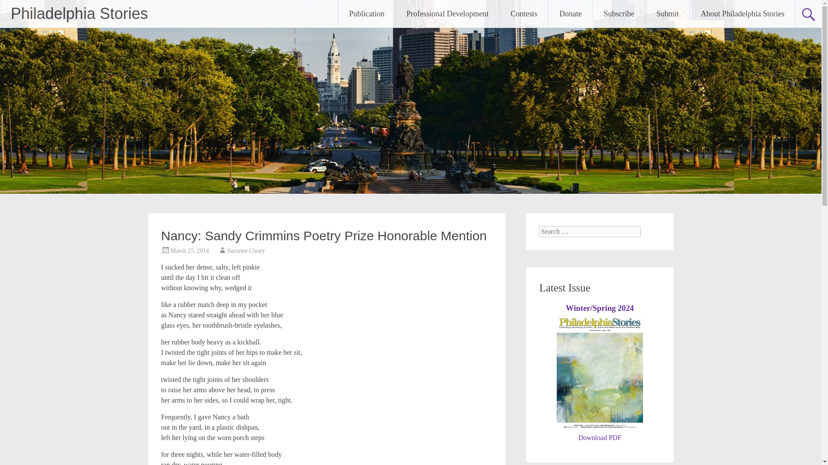 This screenshot has width=828, height=465. Describe the element at coordinates (668, 14) in the screenshot. I see `Submit` at that location.